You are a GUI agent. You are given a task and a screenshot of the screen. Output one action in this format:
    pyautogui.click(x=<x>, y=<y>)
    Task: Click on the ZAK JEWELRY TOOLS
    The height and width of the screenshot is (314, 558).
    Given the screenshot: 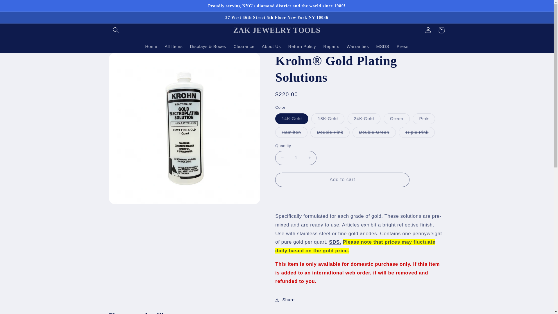 What is the action you would take?
    pyautogui.click(x=277, y=30)
    